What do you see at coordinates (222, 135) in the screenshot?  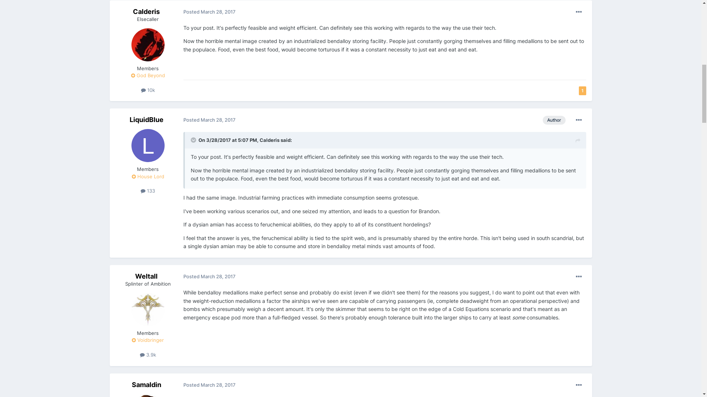 I see `Cosmere Discussion` at bounding box center [222, 135].